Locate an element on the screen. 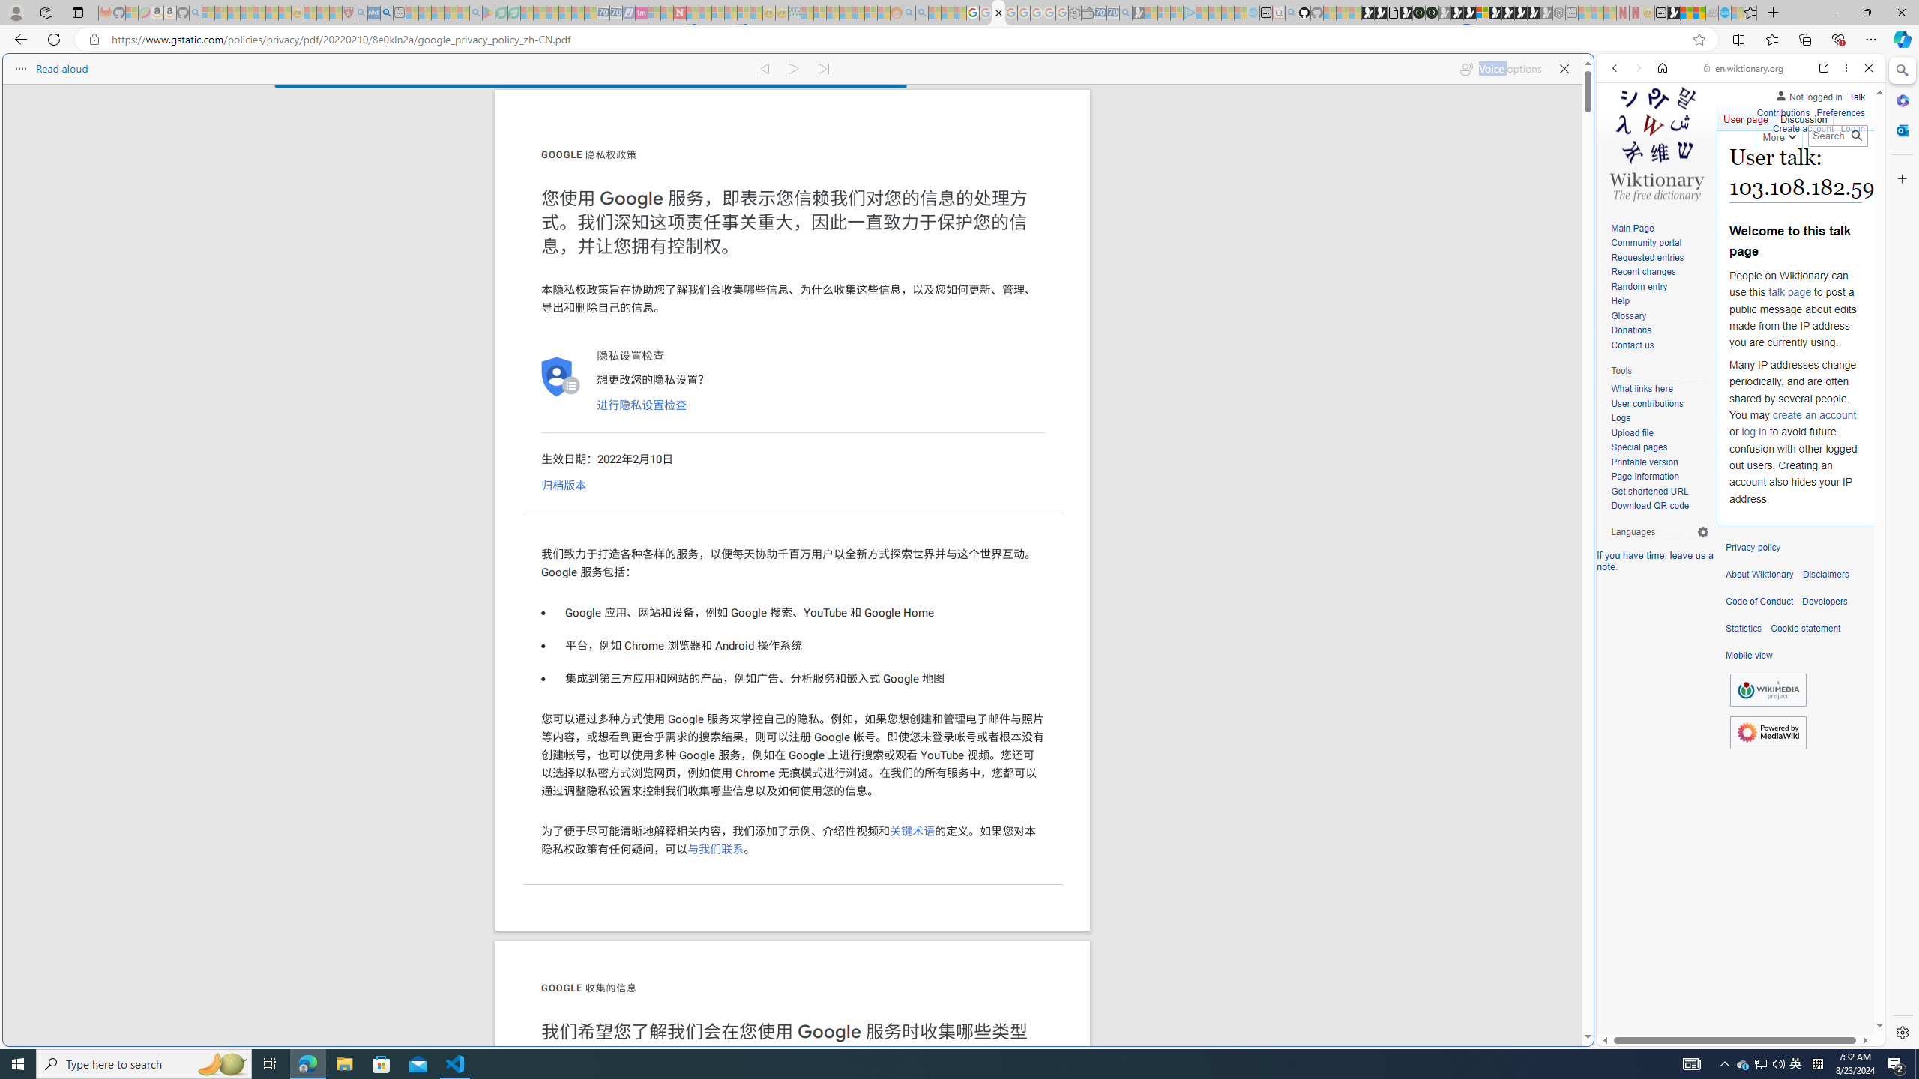 This screenshot has height=1079, width=1919. Settings - Sleeping is located at coordinates (1075, 13).